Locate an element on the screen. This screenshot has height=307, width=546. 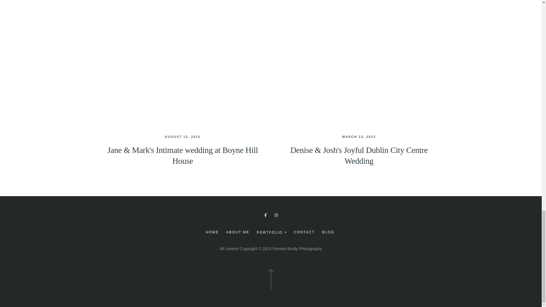
PORTFOLIO is located at coordinates (271, 233).